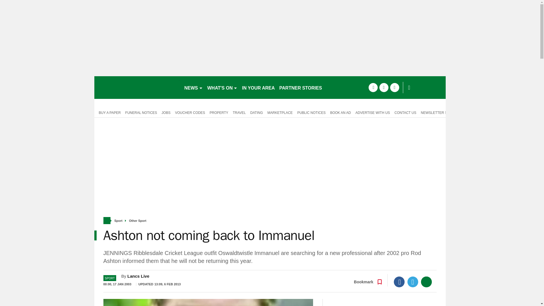 This screenshot has height=306, width=544. Describe the element at coordinates (373, 112) in the screenshot. I see `ADVERTISE WITH US` at that location.